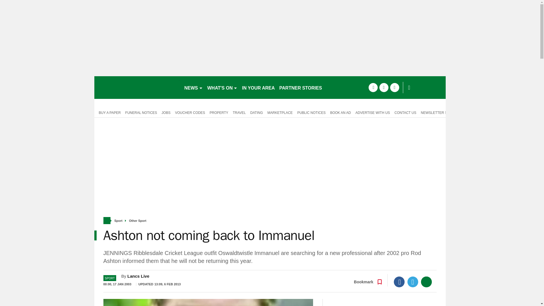 This screenshot has height=306, width=544. Describe the element at coordinates (373, 112) in the screenshot. I see `ADVERTISE WITH US` at that location.